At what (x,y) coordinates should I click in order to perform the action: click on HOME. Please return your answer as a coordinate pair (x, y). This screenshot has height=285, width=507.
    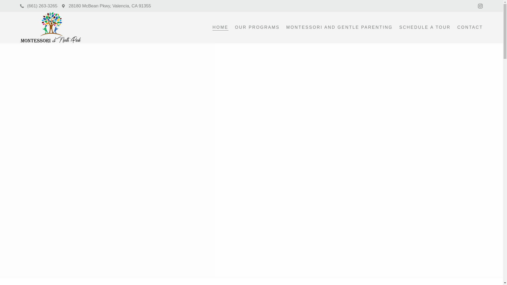
    Looking at the image, I should click on (220, 27).